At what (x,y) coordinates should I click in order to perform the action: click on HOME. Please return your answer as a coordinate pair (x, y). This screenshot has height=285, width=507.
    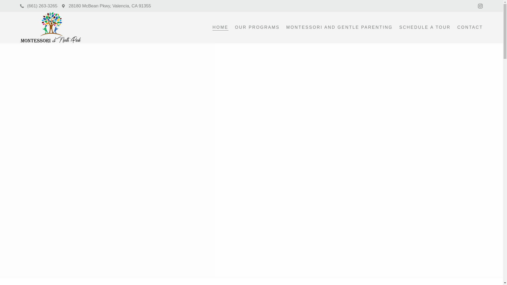
    Looking at the image, I should click on (220, 27).